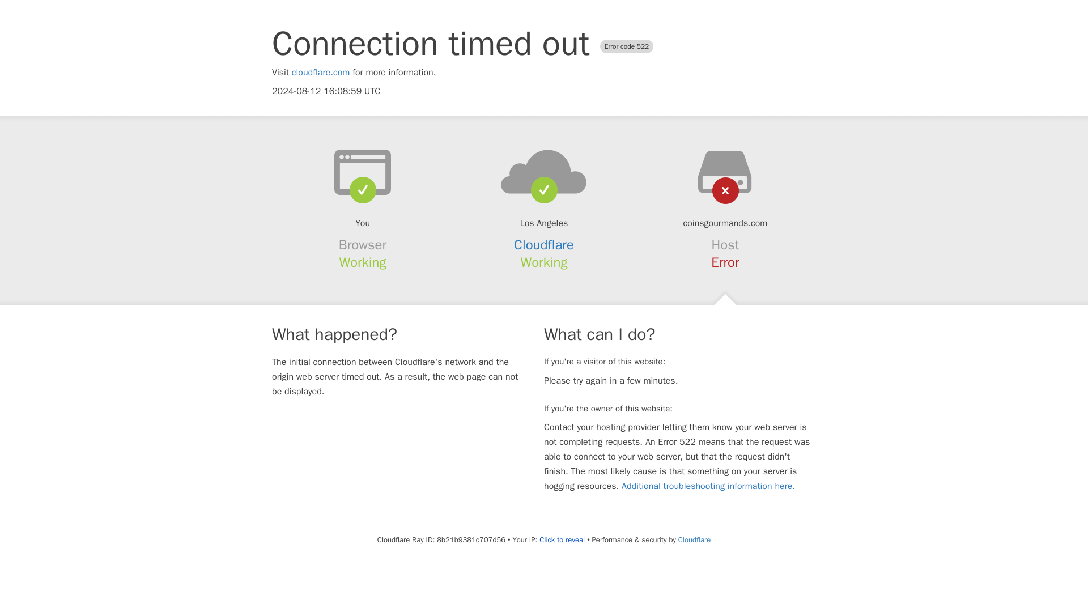 This screenshot has width=1088, height=612. What do you see at coordinates (321, 73) in the screenshot?
I see `cloudflare.com` at bounding box center [321, 73].